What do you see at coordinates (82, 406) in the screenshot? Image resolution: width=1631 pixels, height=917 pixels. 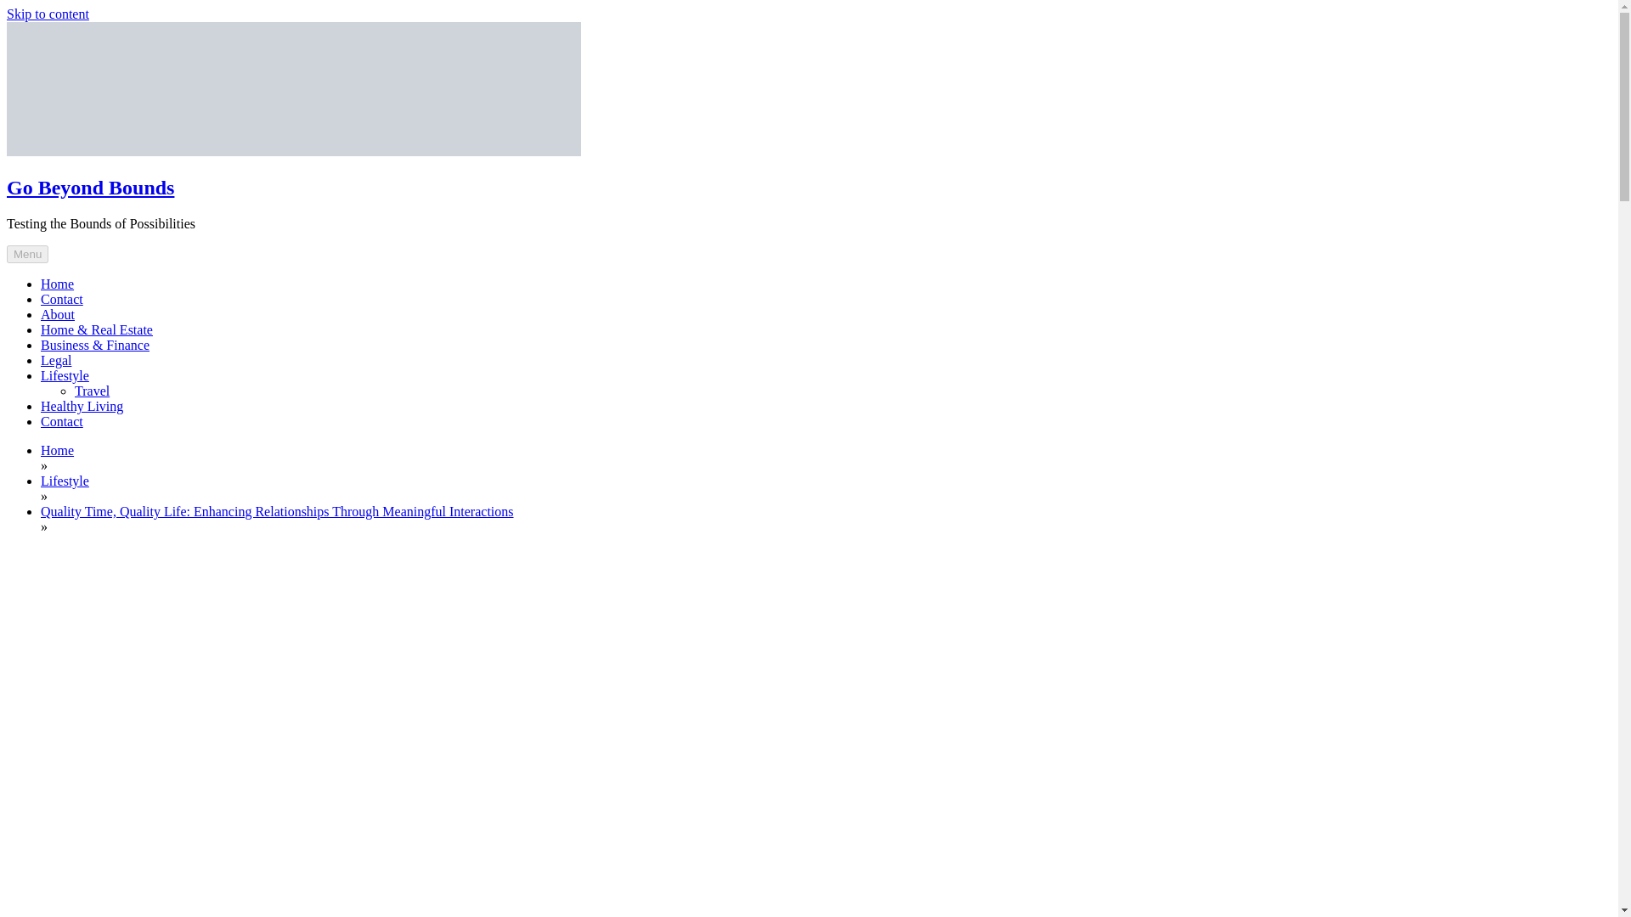 I see `Healthy Living` at bounding box center [82, 406].